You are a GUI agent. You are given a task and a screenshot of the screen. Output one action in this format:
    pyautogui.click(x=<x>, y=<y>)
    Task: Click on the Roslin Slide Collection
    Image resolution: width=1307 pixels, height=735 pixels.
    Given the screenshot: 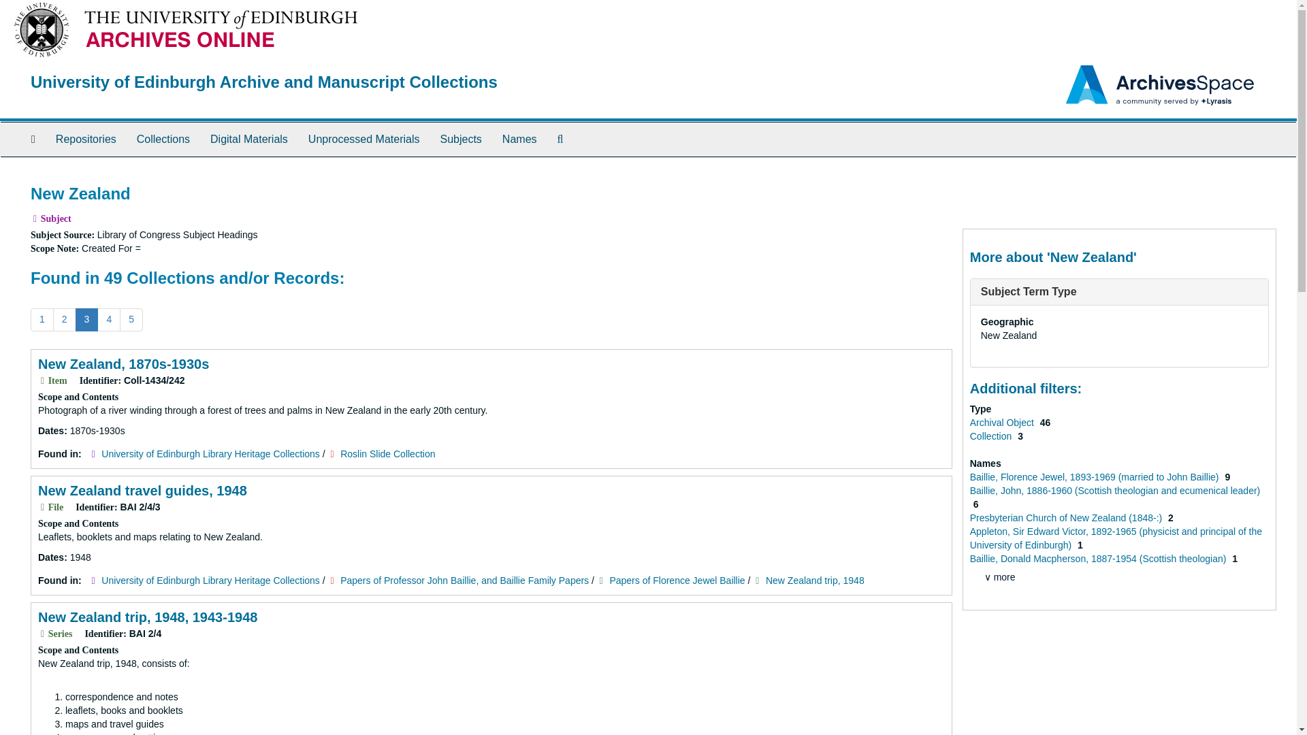 What is the action you would take?
    pyautogui.click(x=387, y=453)
    